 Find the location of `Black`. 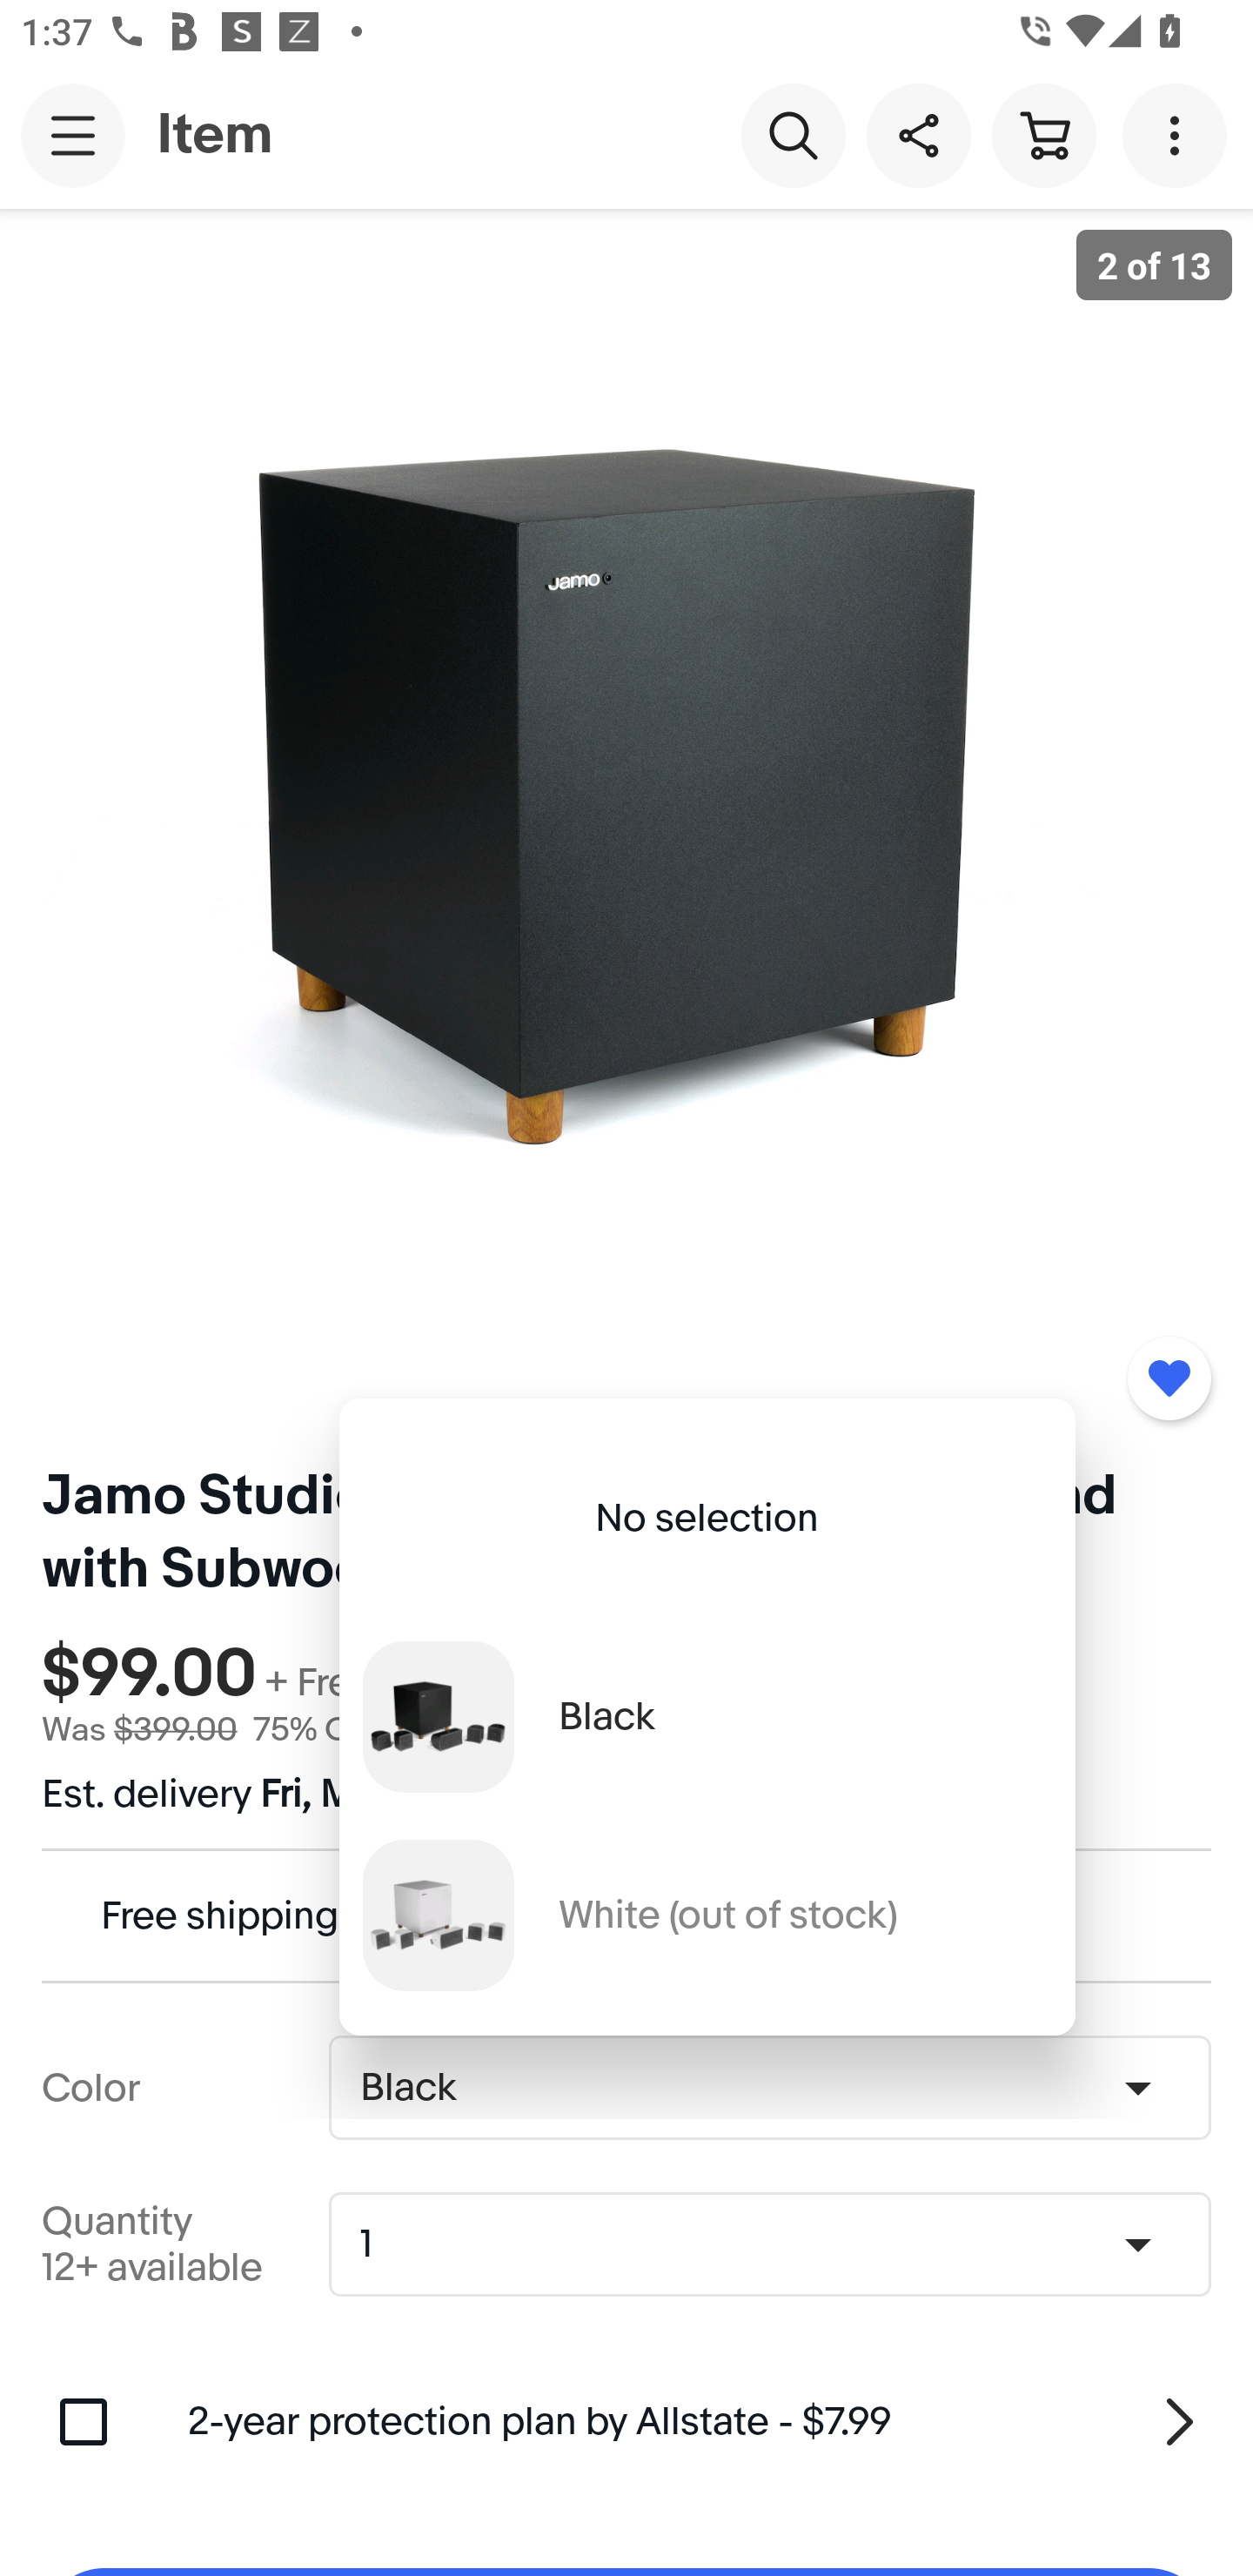

Black is located at coordinates (707, 1716).